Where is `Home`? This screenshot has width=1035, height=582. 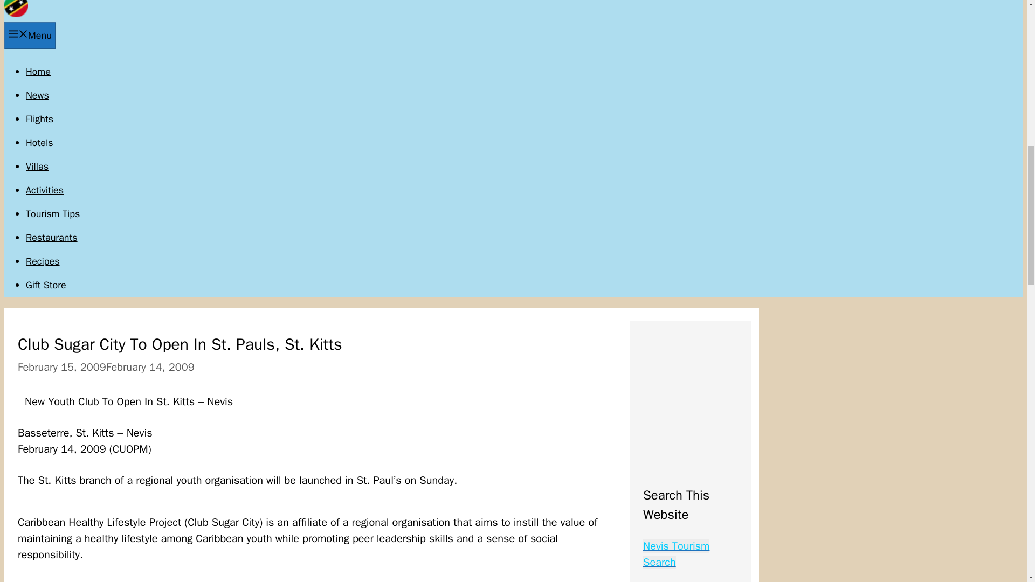 Home is located at coordinates (38, 71).